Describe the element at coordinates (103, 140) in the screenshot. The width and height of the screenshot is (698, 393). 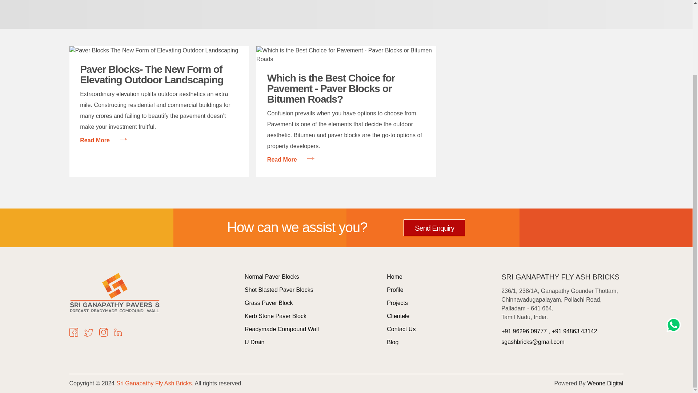
I see `Read More` at that location.